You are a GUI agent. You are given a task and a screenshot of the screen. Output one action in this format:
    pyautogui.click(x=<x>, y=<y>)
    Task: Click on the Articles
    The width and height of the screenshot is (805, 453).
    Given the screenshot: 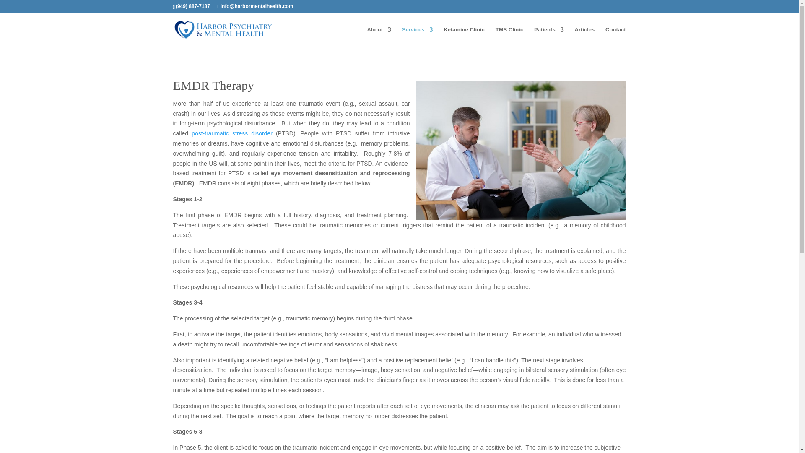 What is the action you would take?
    pyautogui.click(x=584, y=36)
    